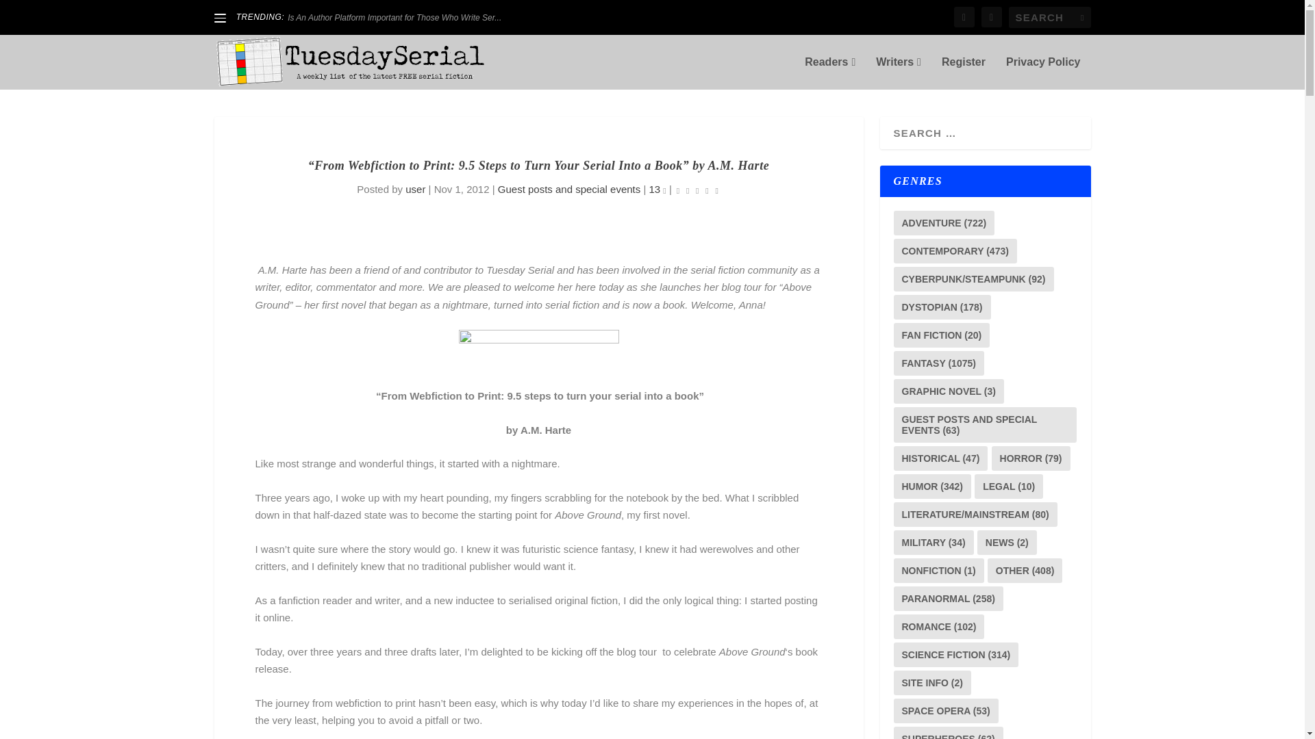 The width and height of the screenshot is (1315, 739). I want to click on Search for:, so click(1049, 17).